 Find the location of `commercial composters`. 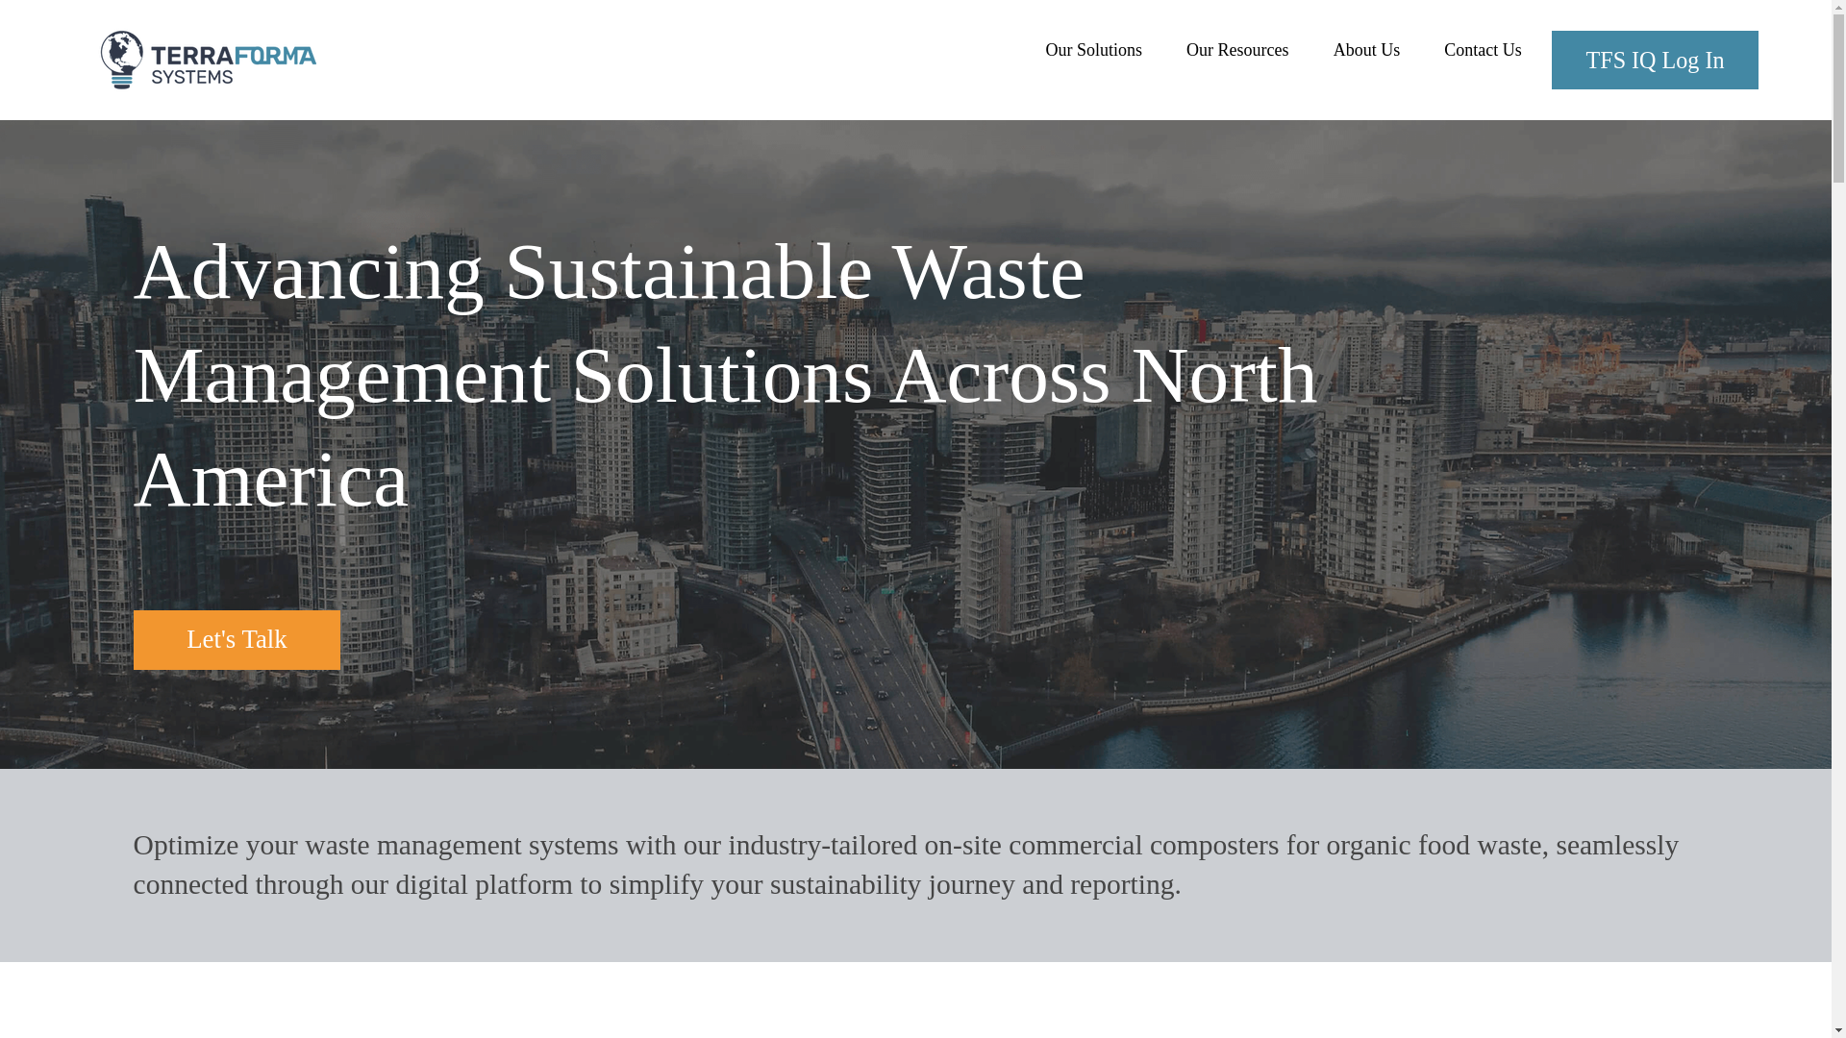

commercial composters is located at coordinates (1143, 844).